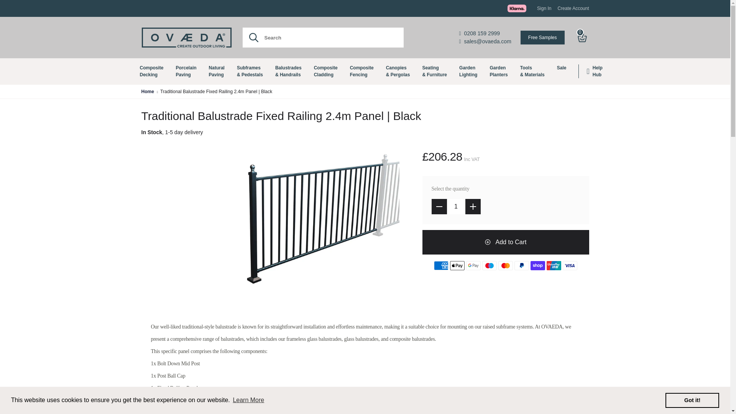 The height and width of the screenshot is (414, 736). What do you see at coordinates (522, 266) in the screenshot?
I see `PayPal` at bounding box center [522, 266].